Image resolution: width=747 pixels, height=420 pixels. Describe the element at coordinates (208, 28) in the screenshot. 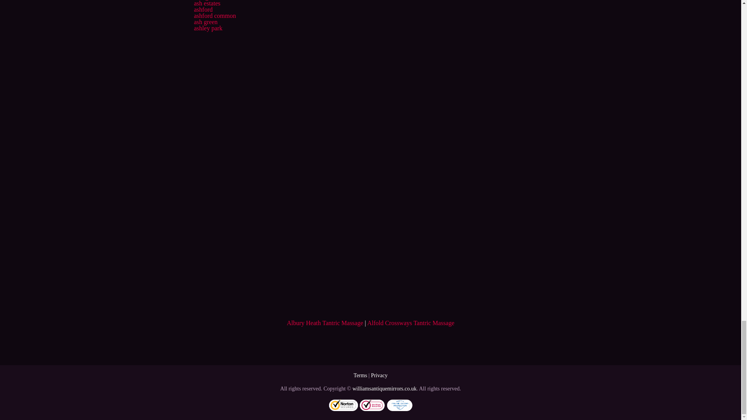

I see `ashley park` at that location.